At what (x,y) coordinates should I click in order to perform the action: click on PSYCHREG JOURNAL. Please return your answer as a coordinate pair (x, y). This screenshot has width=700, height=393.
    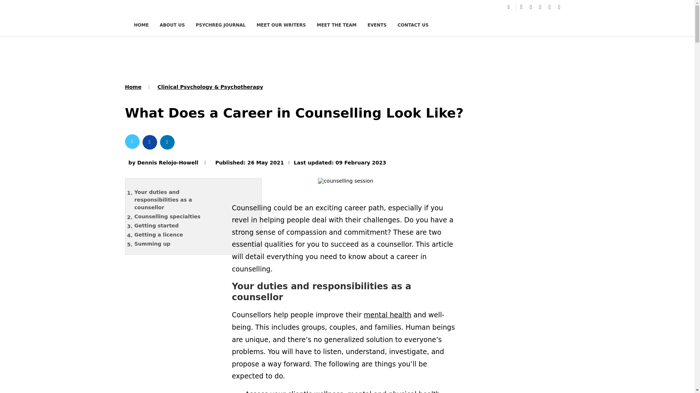
    Looking at the image, I should click on (221, 25).